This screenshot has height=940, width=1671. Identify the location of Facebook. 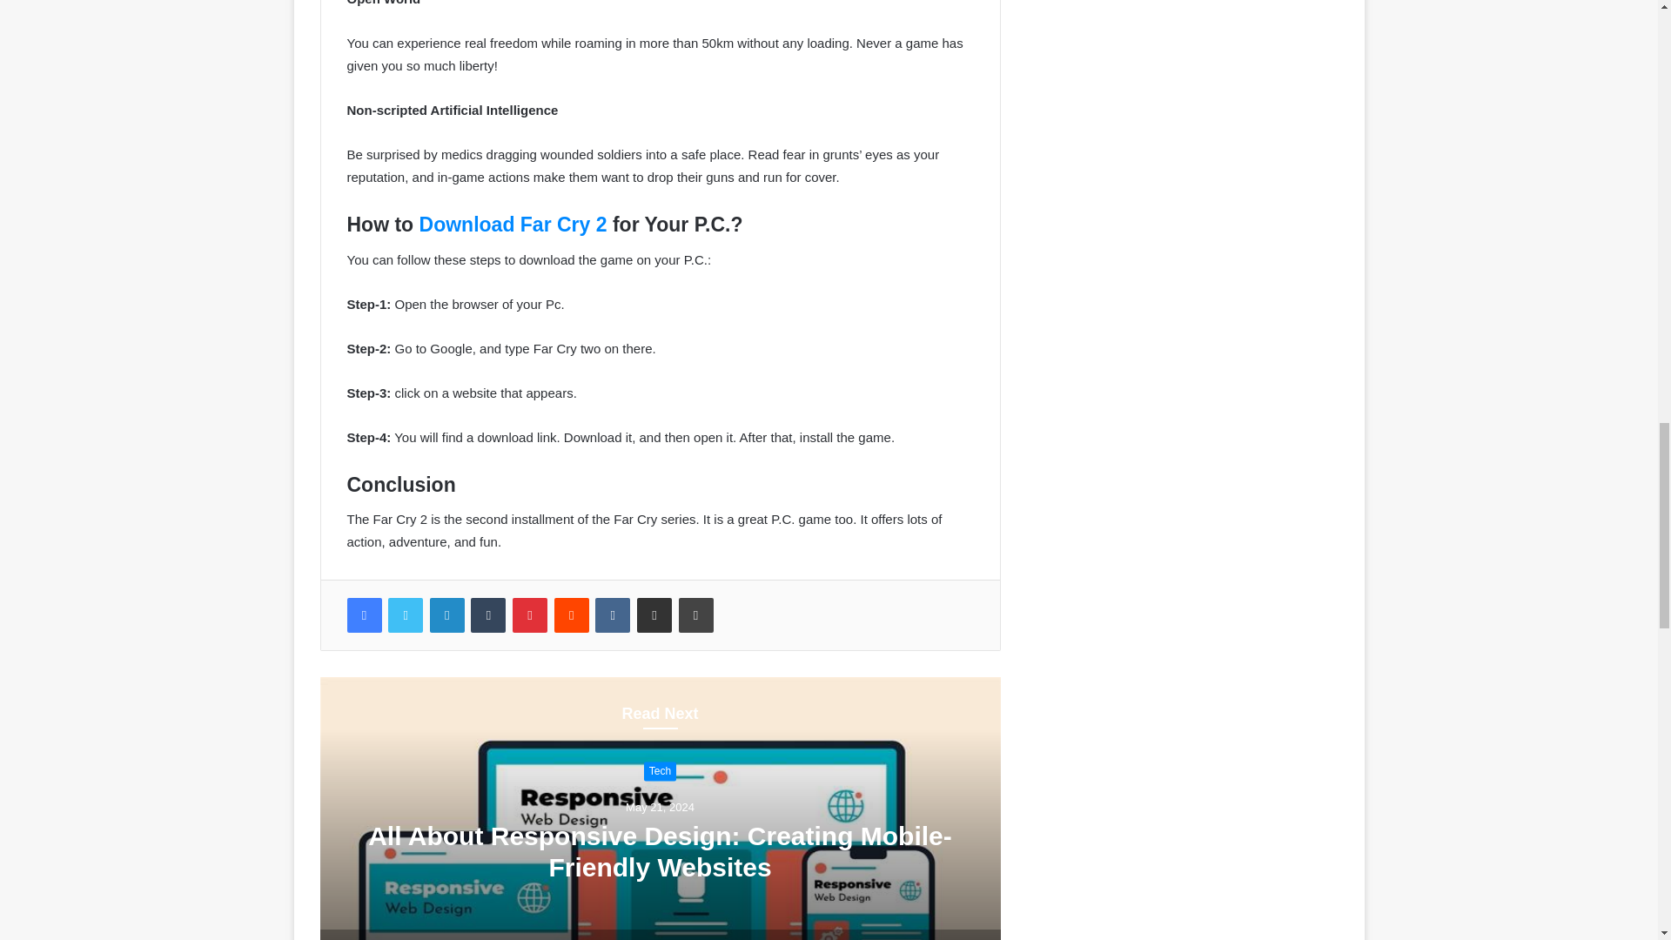
(363, 614).